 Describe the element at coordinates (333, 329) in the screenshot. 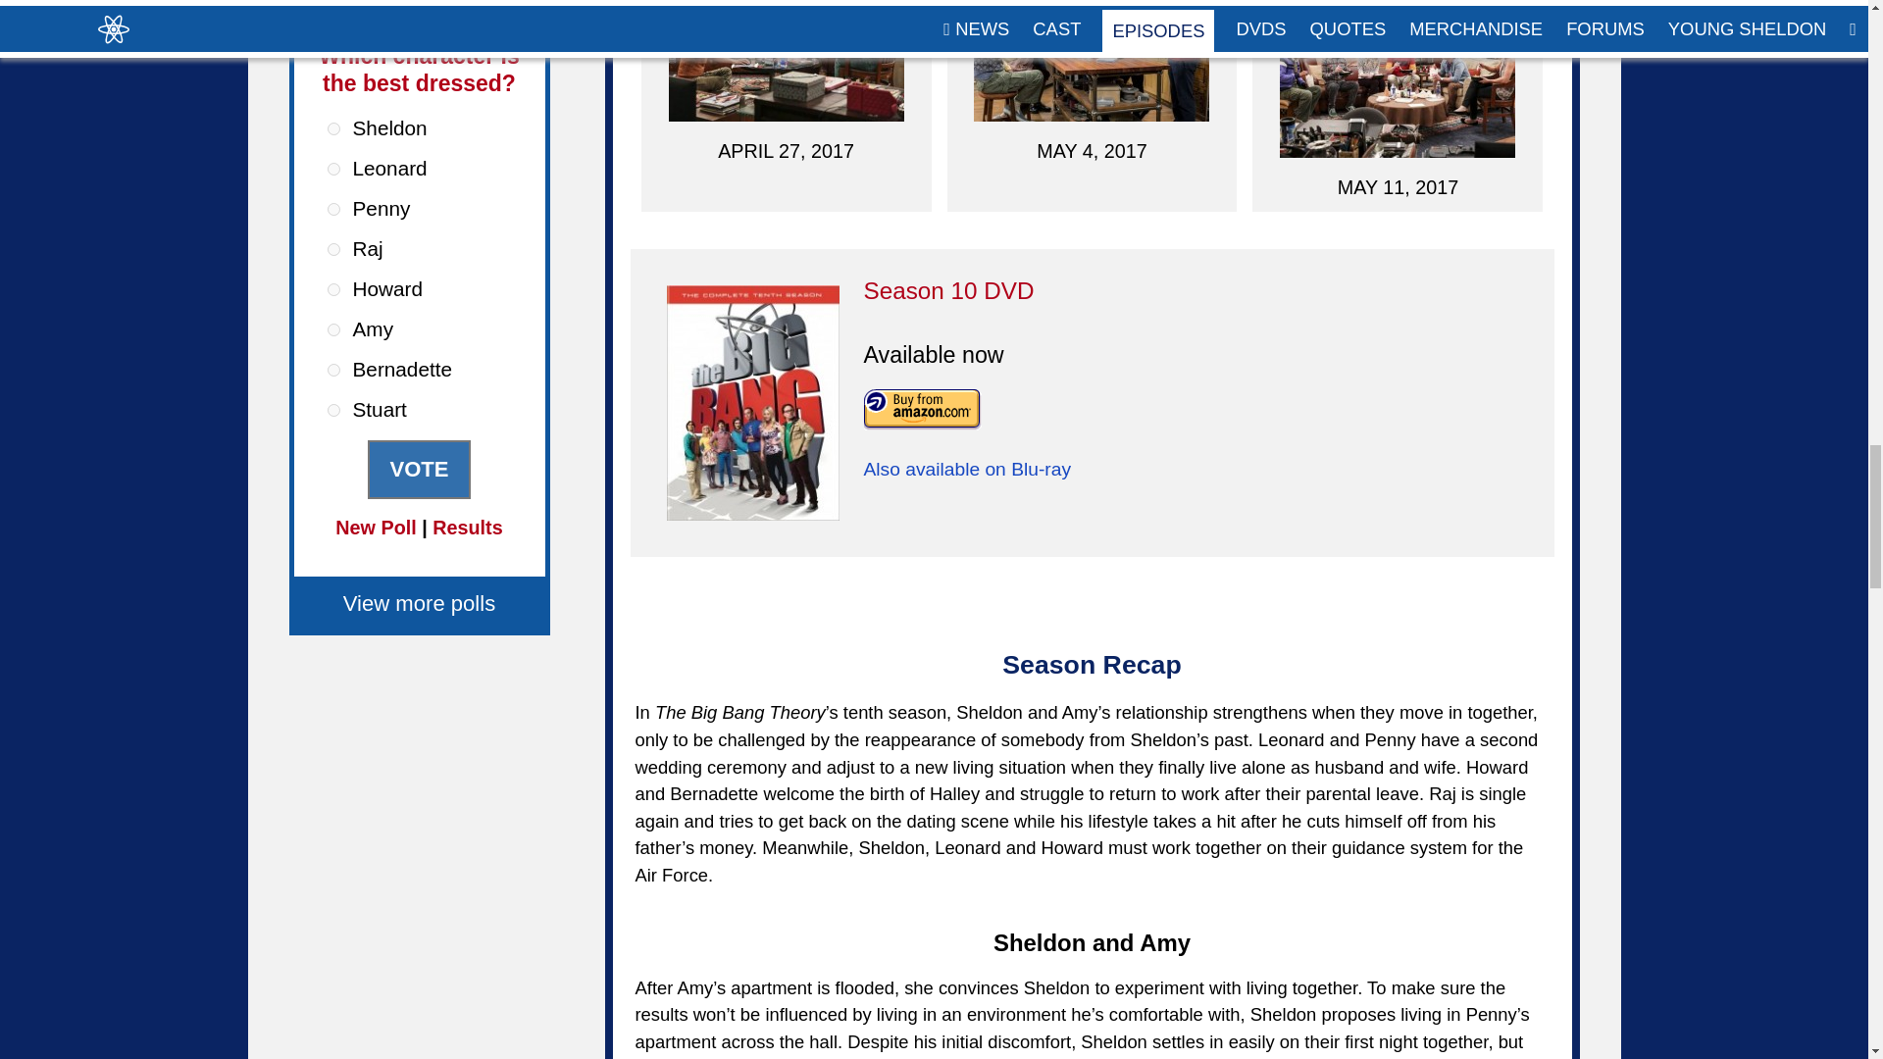

I see `6` at that location.